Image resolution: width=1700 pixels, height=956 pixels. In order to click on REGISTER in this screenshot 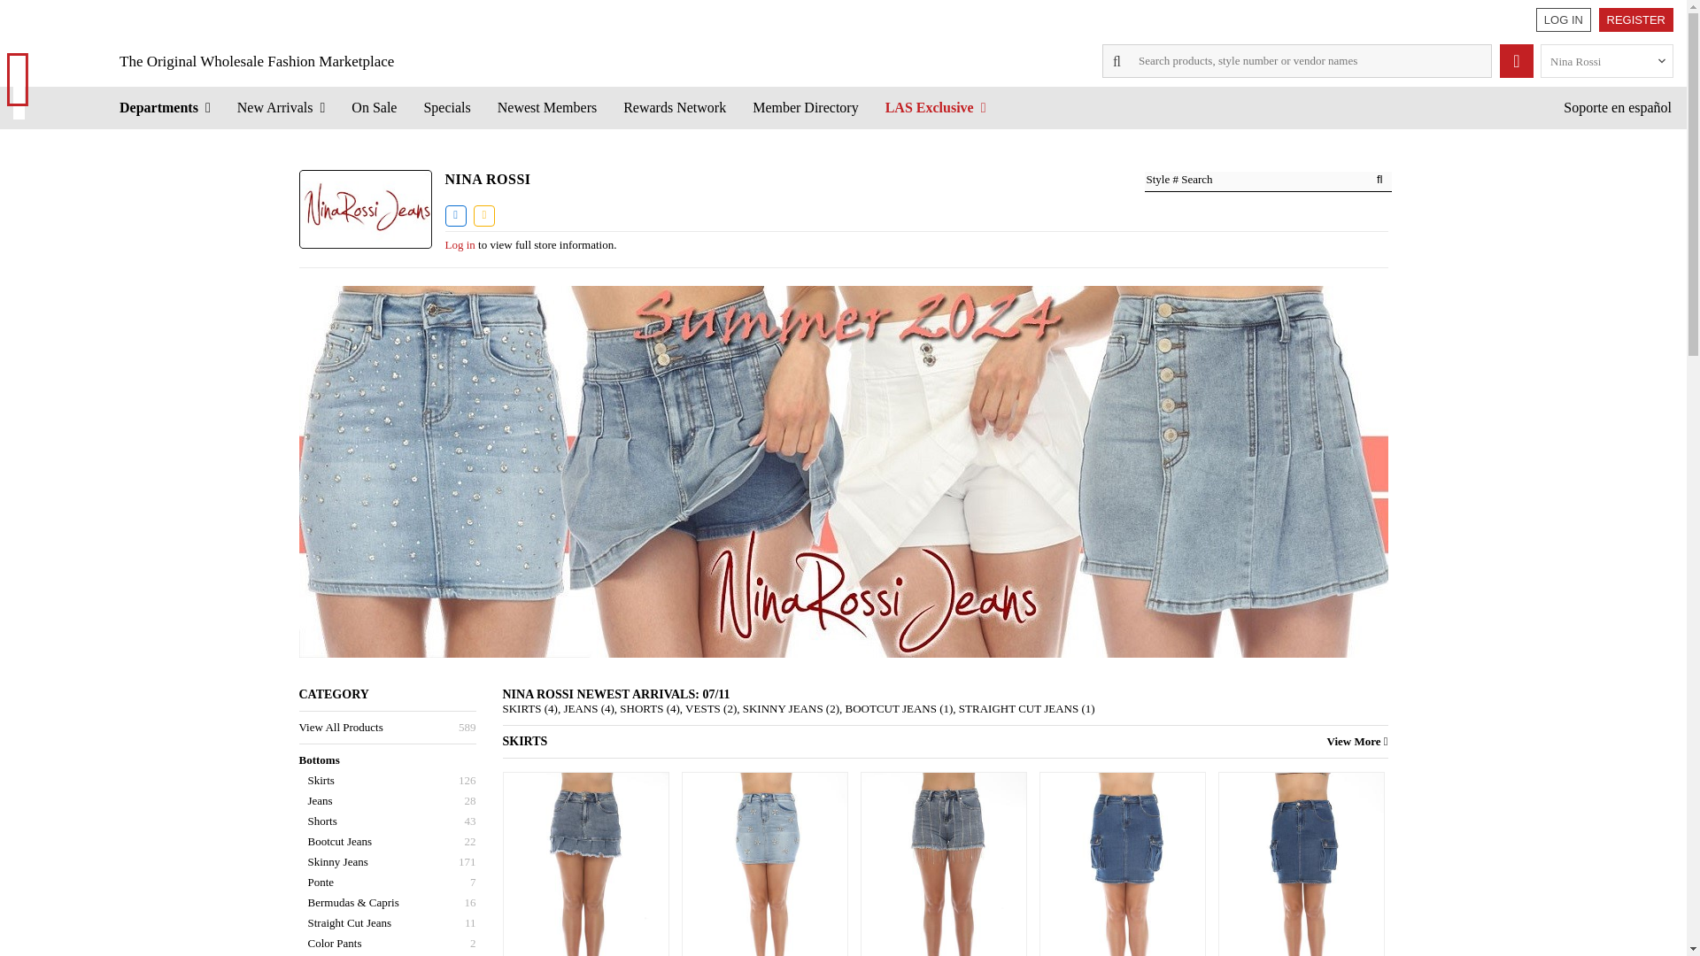, I will do `click(1636, 19)`.